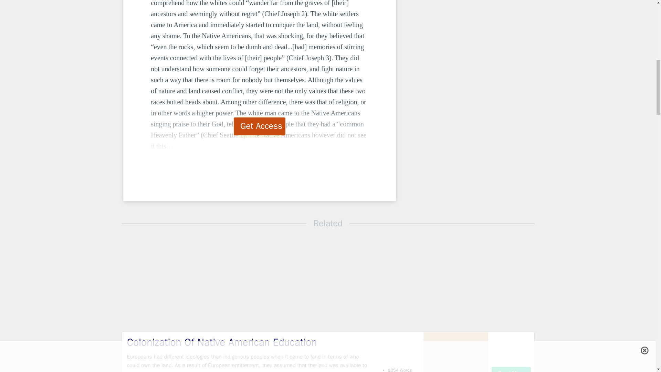 This screenshot has height=372, width=661. Describe the element at coordinates (249, 342) in the screenshot. I see `Colonization Of Native American Education` at that location.